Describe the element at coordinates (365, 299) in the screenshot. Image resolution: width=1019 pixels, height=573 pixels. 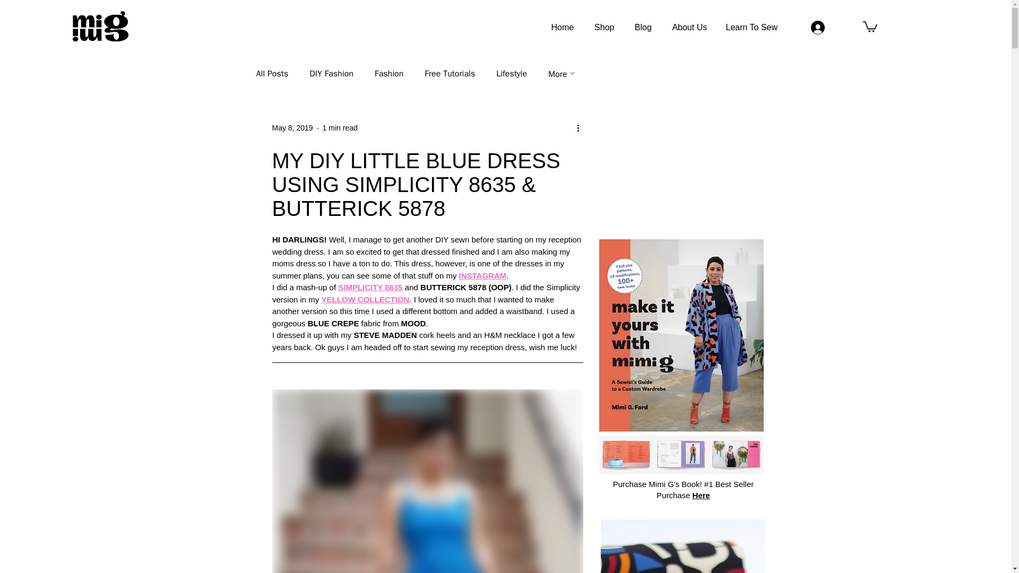
I see `YELLOW COLLECTION` at that location.